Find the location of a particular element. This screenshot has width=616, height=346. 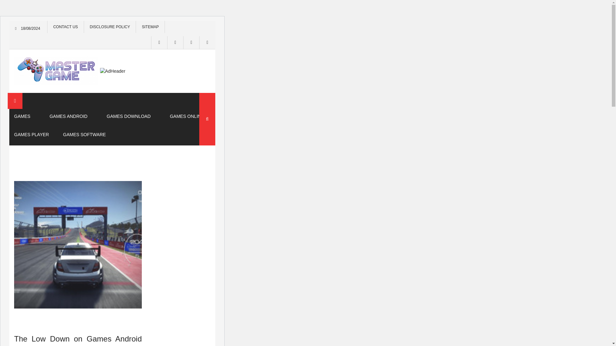

DISCLOSURE POLICY is located at coordinates (110, 27).